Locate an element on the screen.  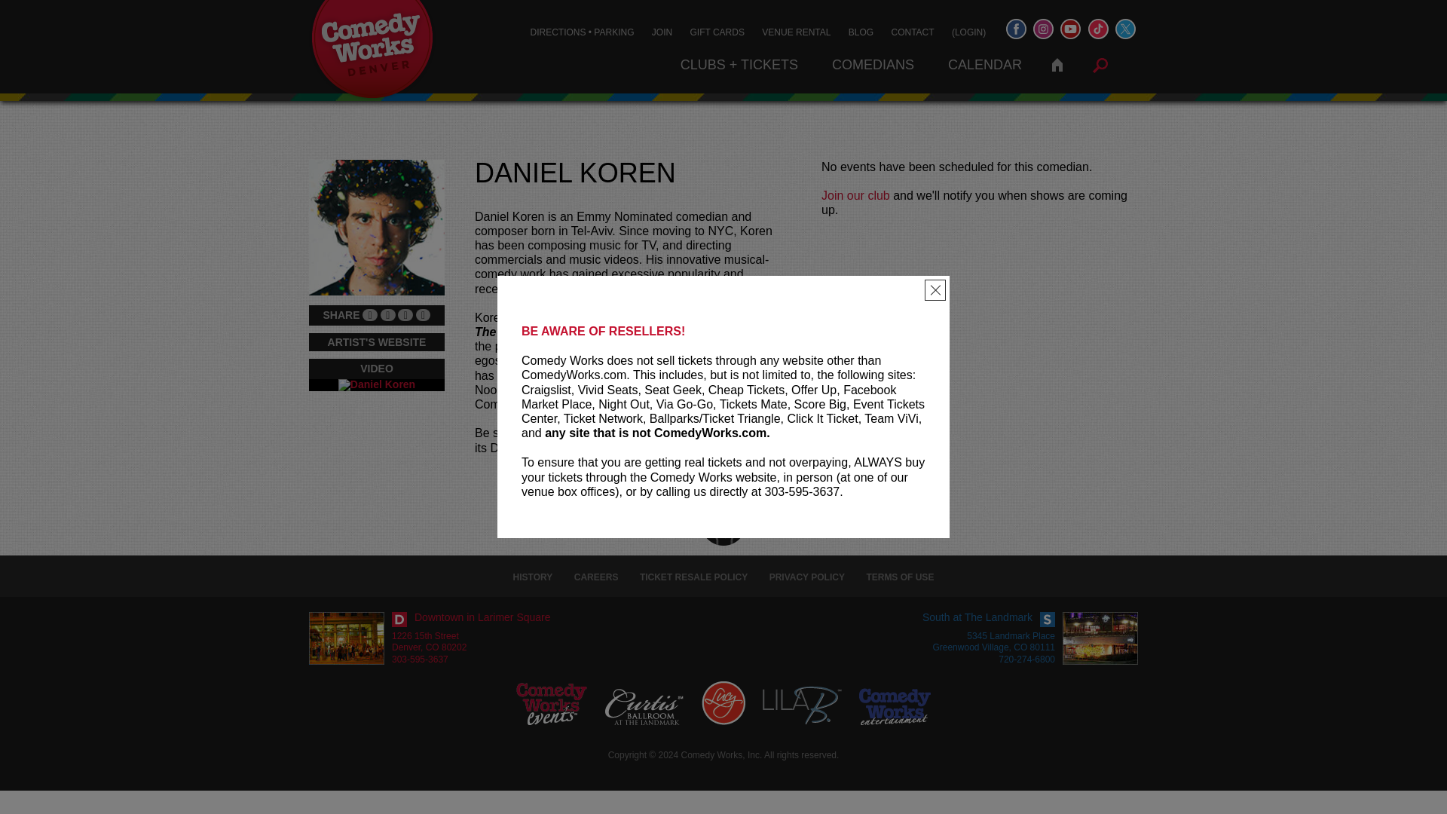
Contact is located at coordinates (912, 32).